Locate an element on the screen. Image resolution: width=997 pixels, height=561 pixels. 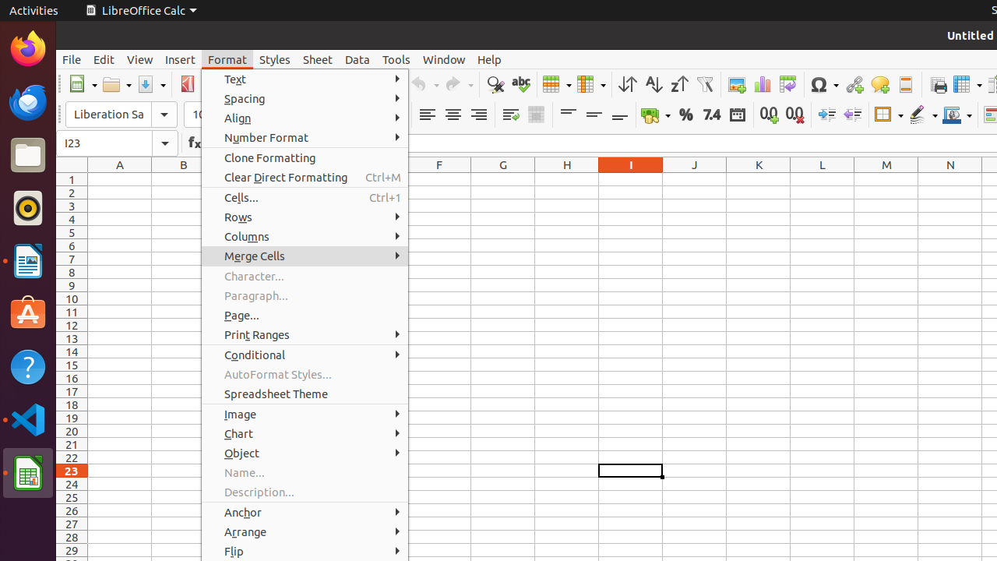
Split Cells is located at coordinates (491, 295).